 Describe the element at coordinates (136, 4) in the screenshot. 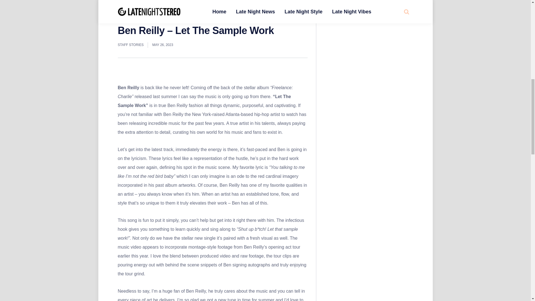

I see `Late Night Vibes` at that location.